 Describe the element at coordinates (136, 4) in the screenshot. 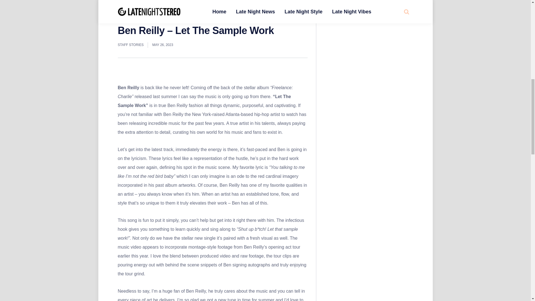

I see `Late Night Vibes` at that location.